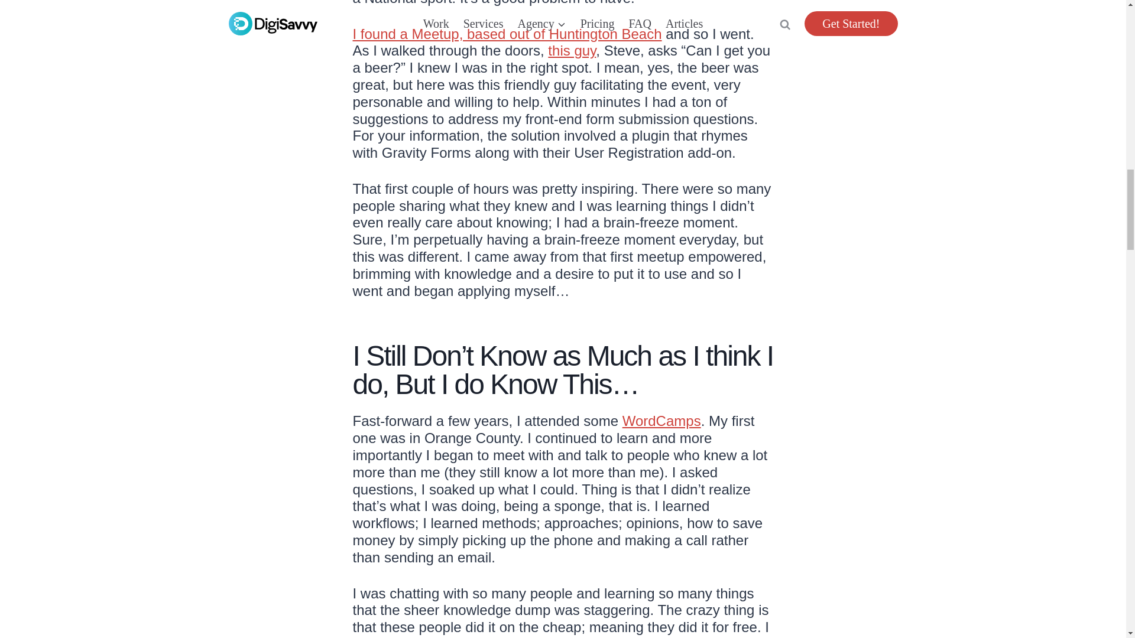 The image size is (1135, 638). Describe the element at coordinates (661, 421) in the screenshot. I see `WordCamps` at that location.